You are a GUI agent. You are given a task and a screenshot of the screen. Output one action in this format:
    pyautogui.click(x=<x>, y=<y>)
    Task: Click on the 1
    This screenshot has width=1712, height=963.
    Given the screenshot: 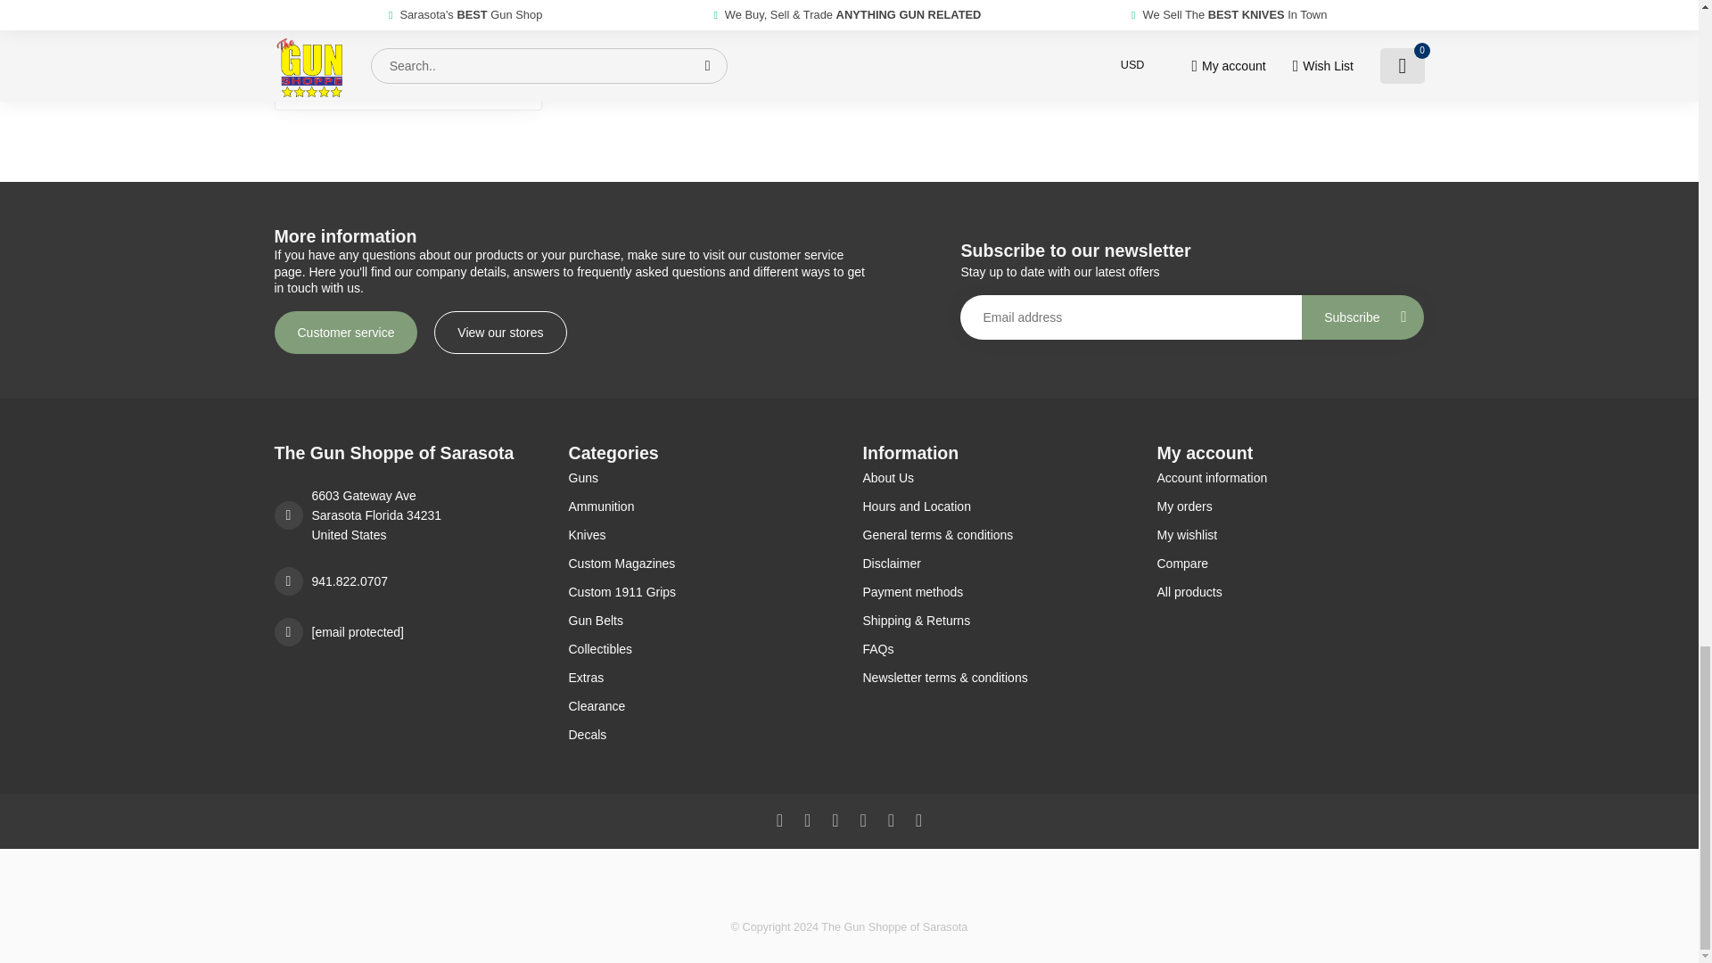 What is the action you would take?
    pyautogui.click(x=456, y=78)
    